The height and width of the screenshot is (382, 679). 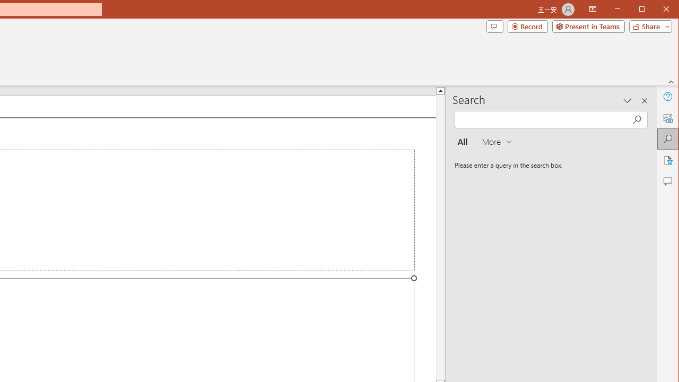 I want to click on Accessibility, so click(x=667, y=160).